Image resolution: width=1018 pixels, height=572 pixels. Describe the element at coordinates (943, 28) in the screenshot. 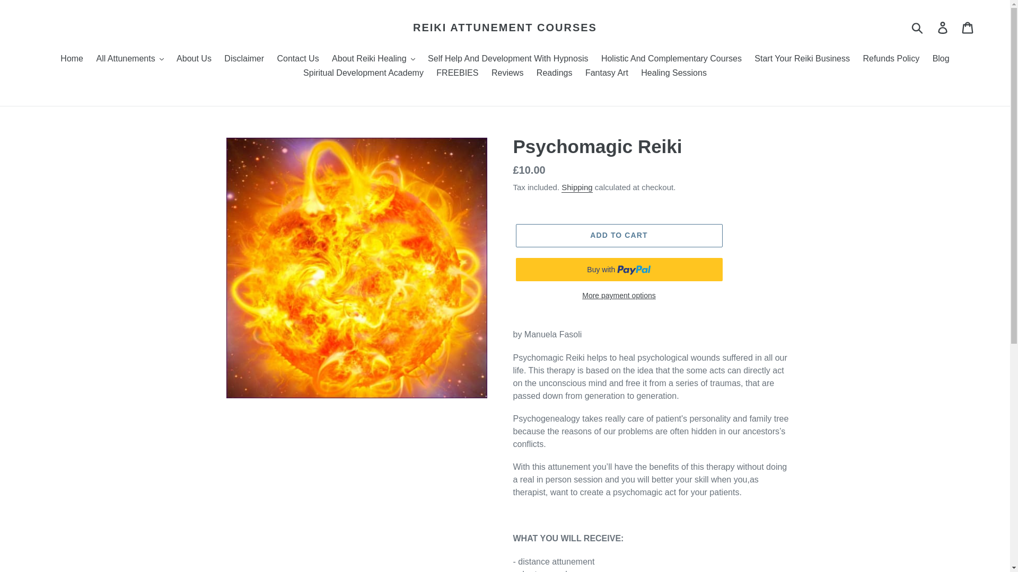

I see `Log in` at that location.